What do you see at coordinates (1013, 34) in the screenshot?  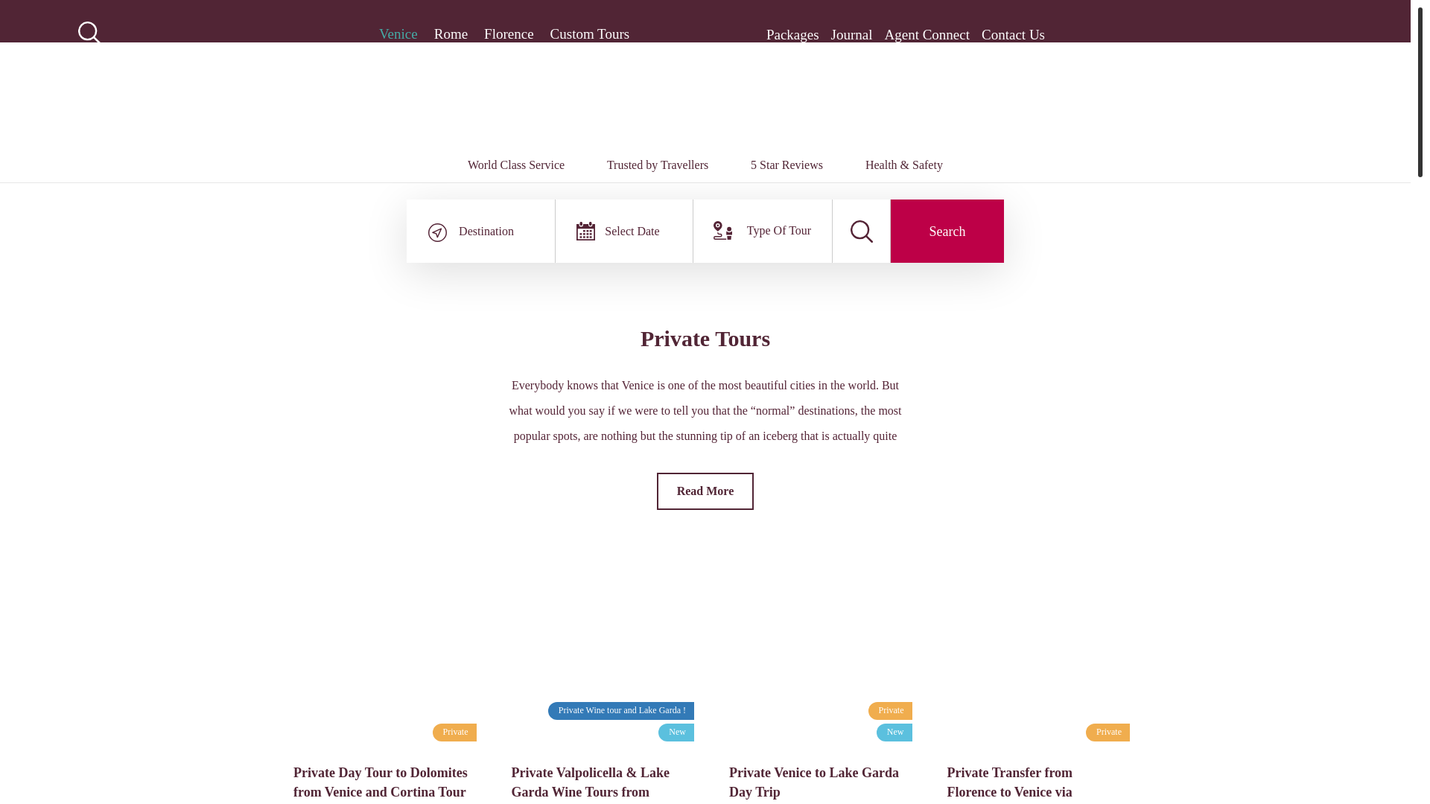 I see `Contact Us` at bounding box center [1013, 34].